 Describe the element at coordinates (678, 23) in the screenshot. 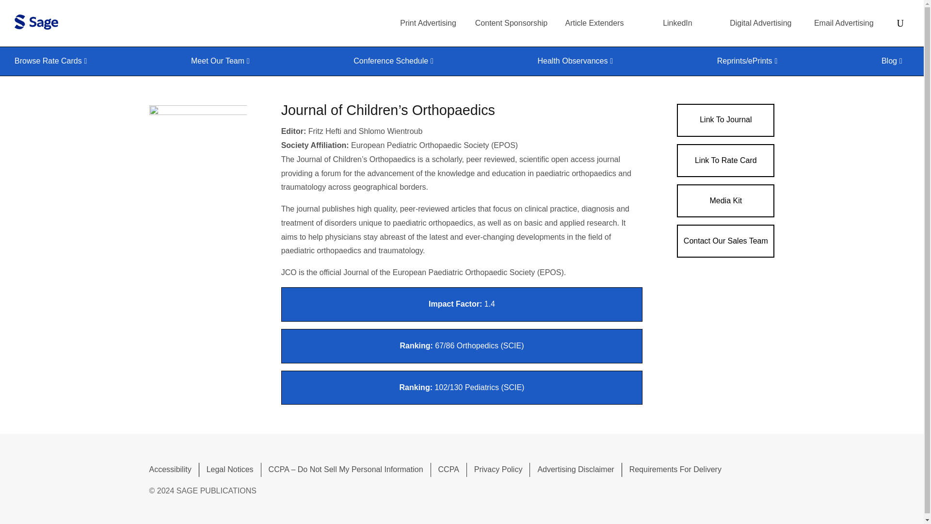

I see `LinkedIn` at that location.